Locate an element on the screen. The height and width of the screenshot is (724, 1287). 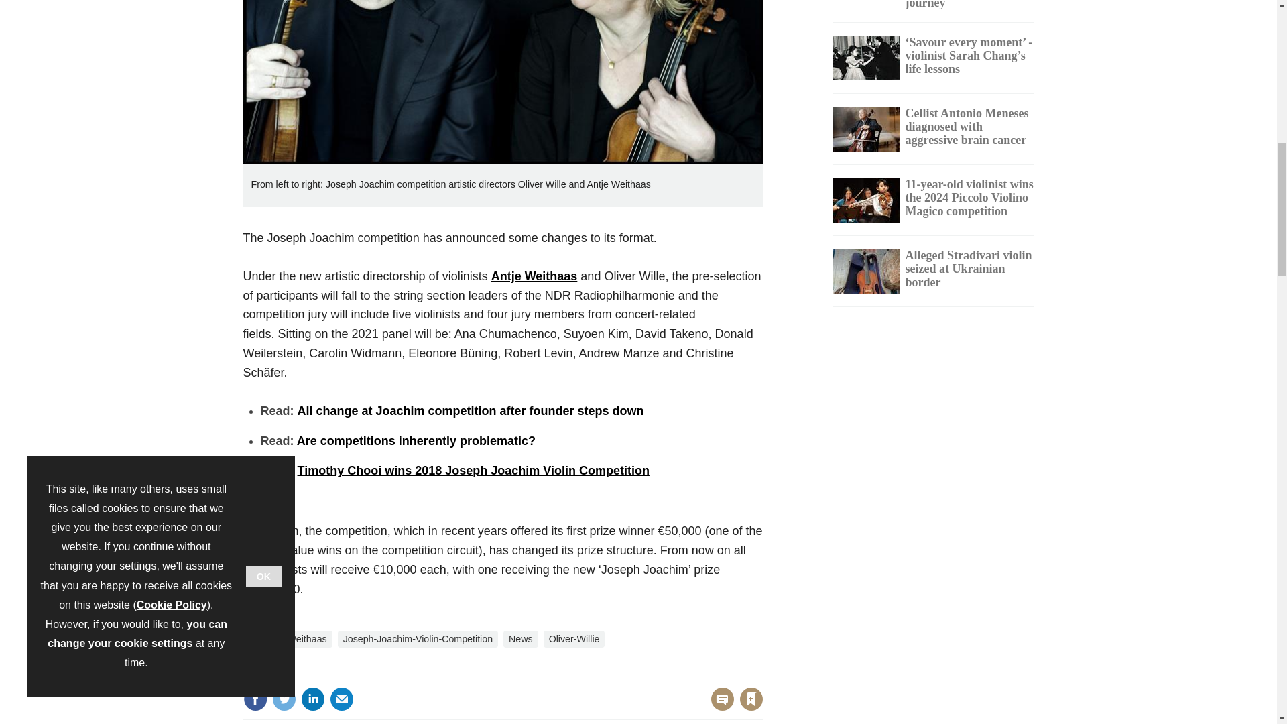
Share this on Facebook is located at coordinates (255, 699).